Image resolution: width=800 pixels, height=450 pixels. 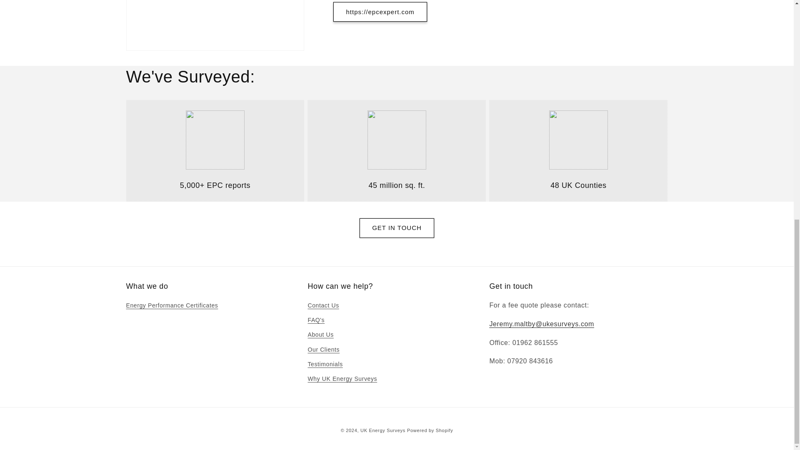 What do you see at coordinates (316, 320) in the screenshot?
I see `FAQ's` at bounding box center [316, 320].